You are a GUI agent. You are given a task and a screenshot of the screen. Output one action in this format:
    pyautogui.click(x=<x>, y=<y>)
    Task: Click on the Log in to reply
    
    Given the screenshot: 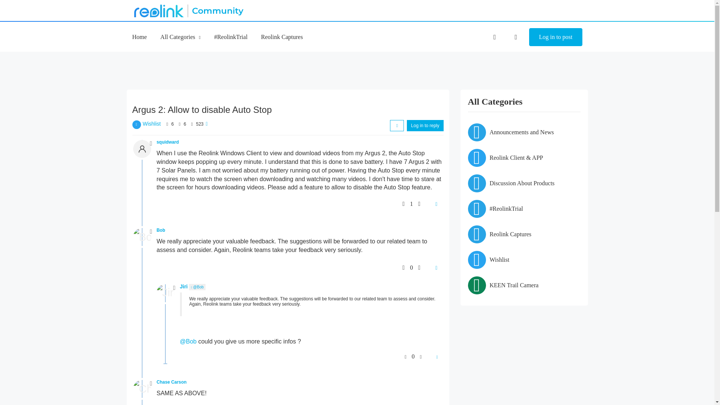 What is the action you would take?
    pyautogui.click(x=425, y=125)
    